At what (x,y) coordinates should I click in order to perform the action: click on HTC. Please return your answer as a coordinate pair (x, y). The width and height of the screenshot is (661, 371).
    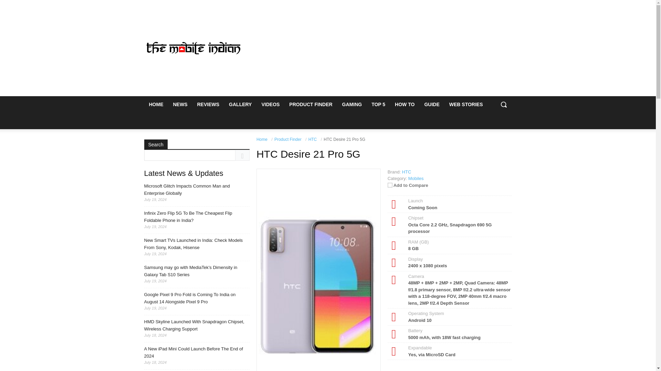
    Looking at the image, I should click on (313, 139).